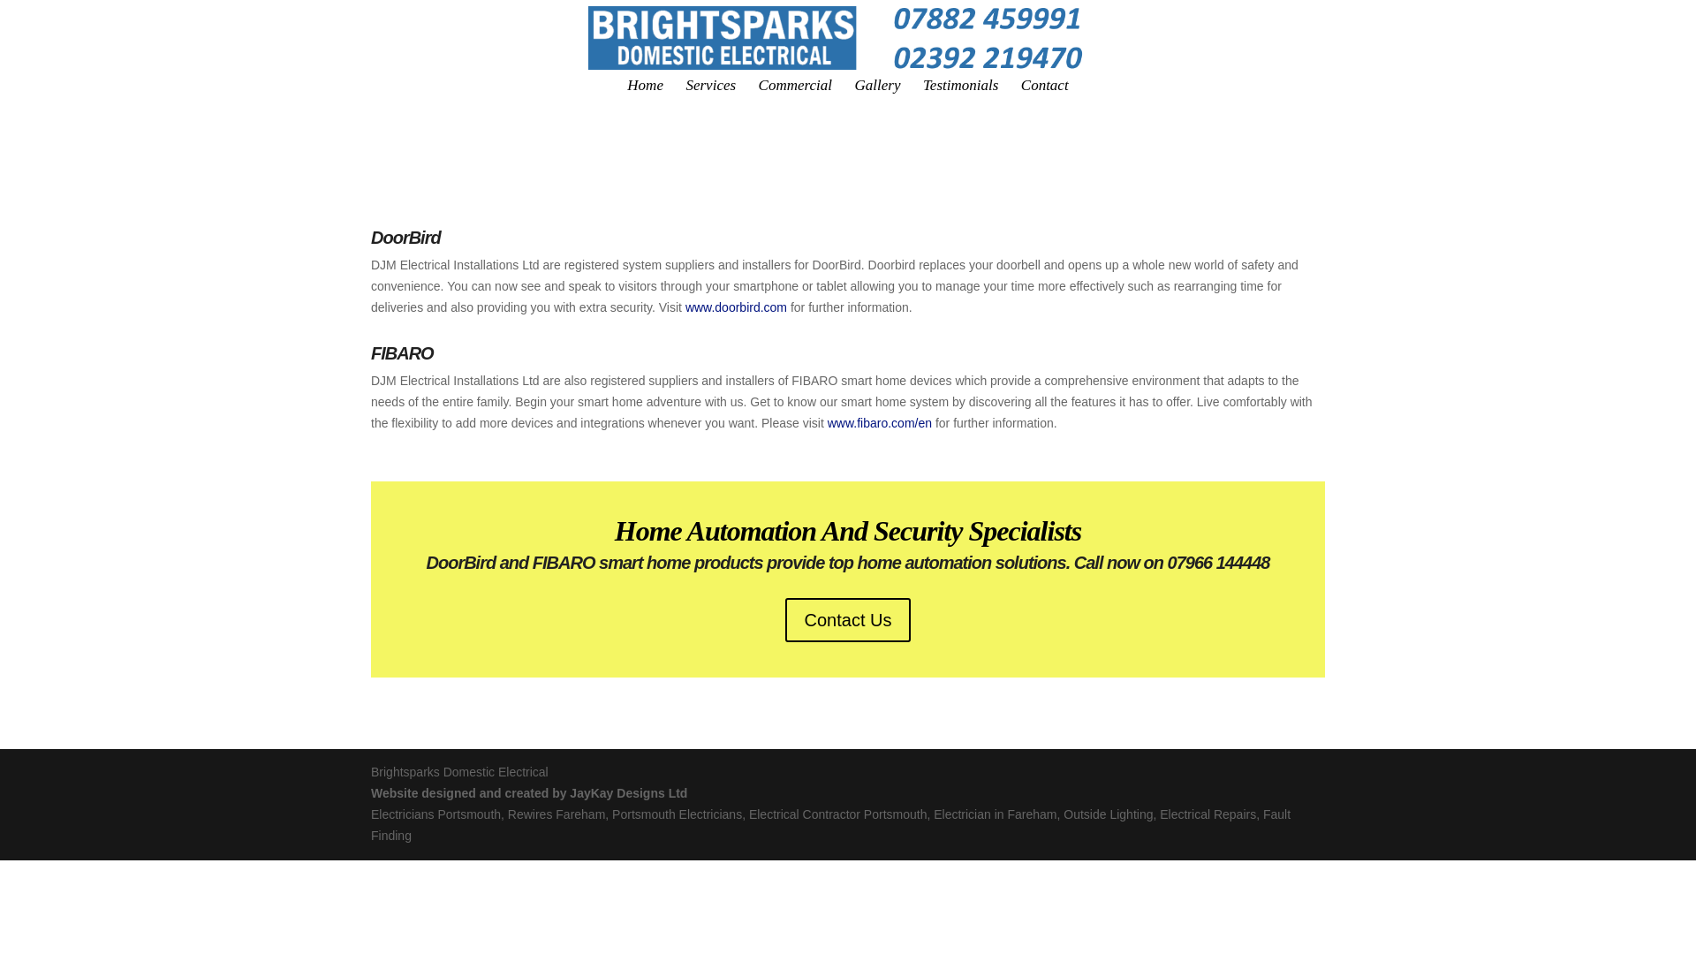  What do you see at coordinates (859, 616) in the screenshot?
I see `Contact Us` at bounding box center [859, 616].